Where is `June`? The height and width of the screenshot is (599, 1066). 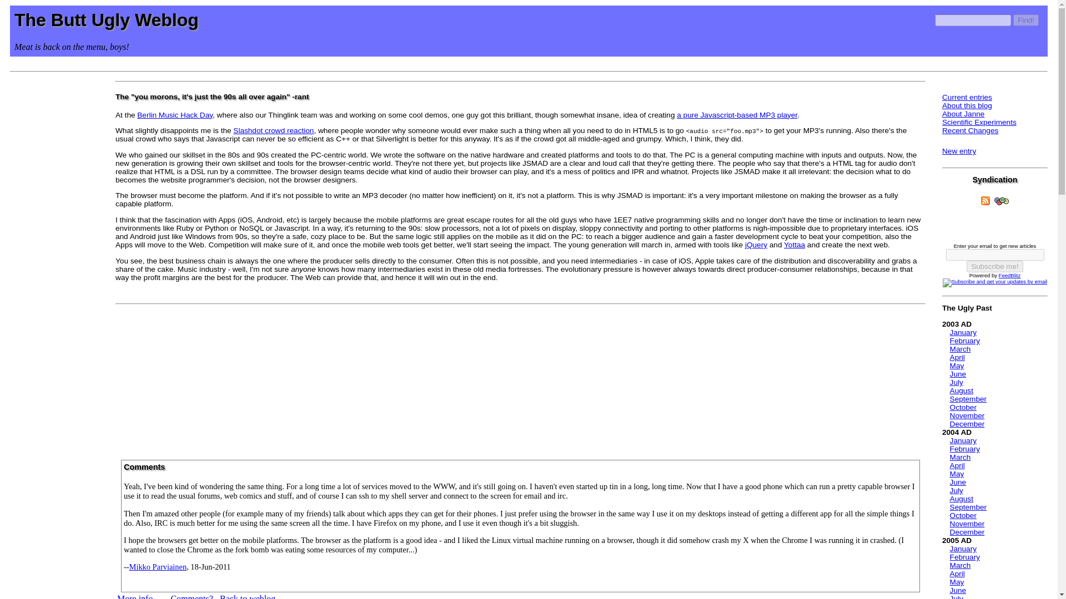 June is located at coordinates (957, 374).